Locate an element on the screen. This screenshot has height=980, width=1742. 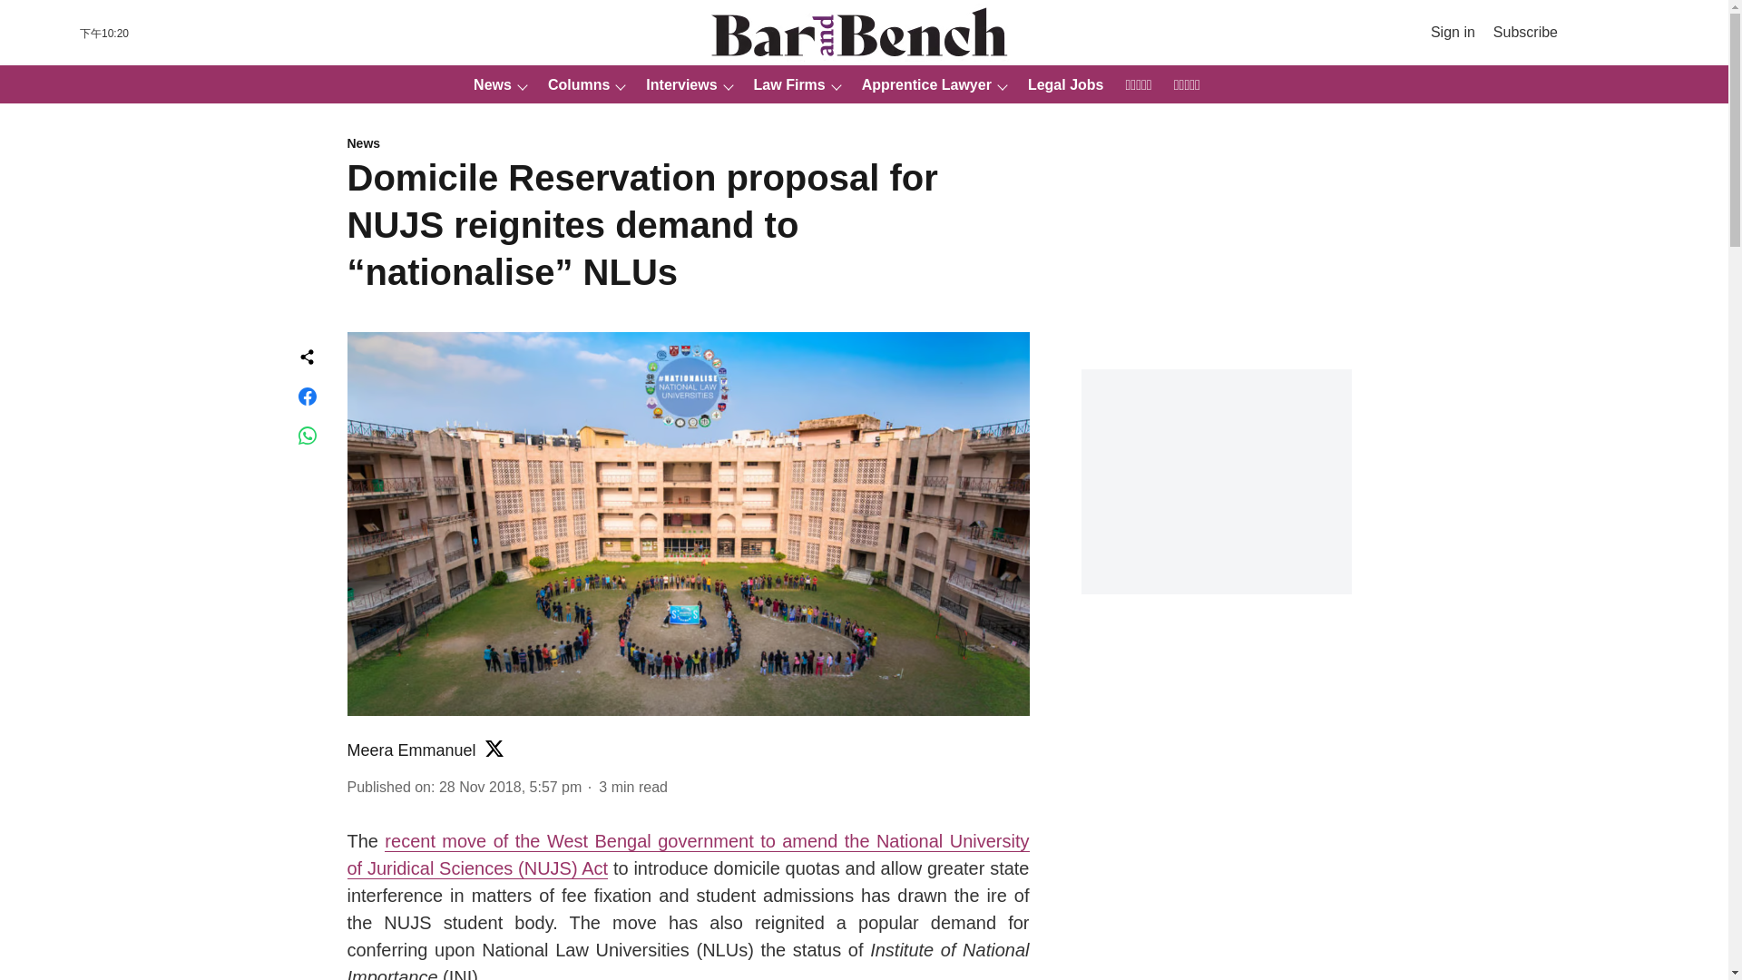
News is located at coordinates (487, 85).